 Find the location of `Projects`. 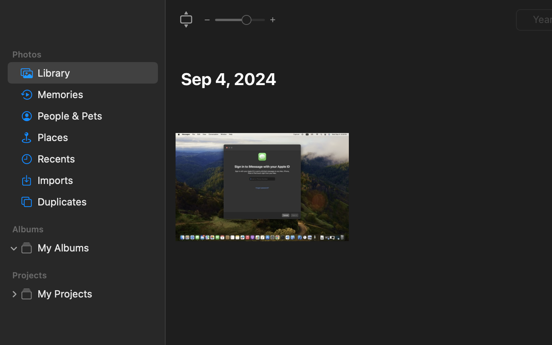

Projects is located at coordinates (87, 275).